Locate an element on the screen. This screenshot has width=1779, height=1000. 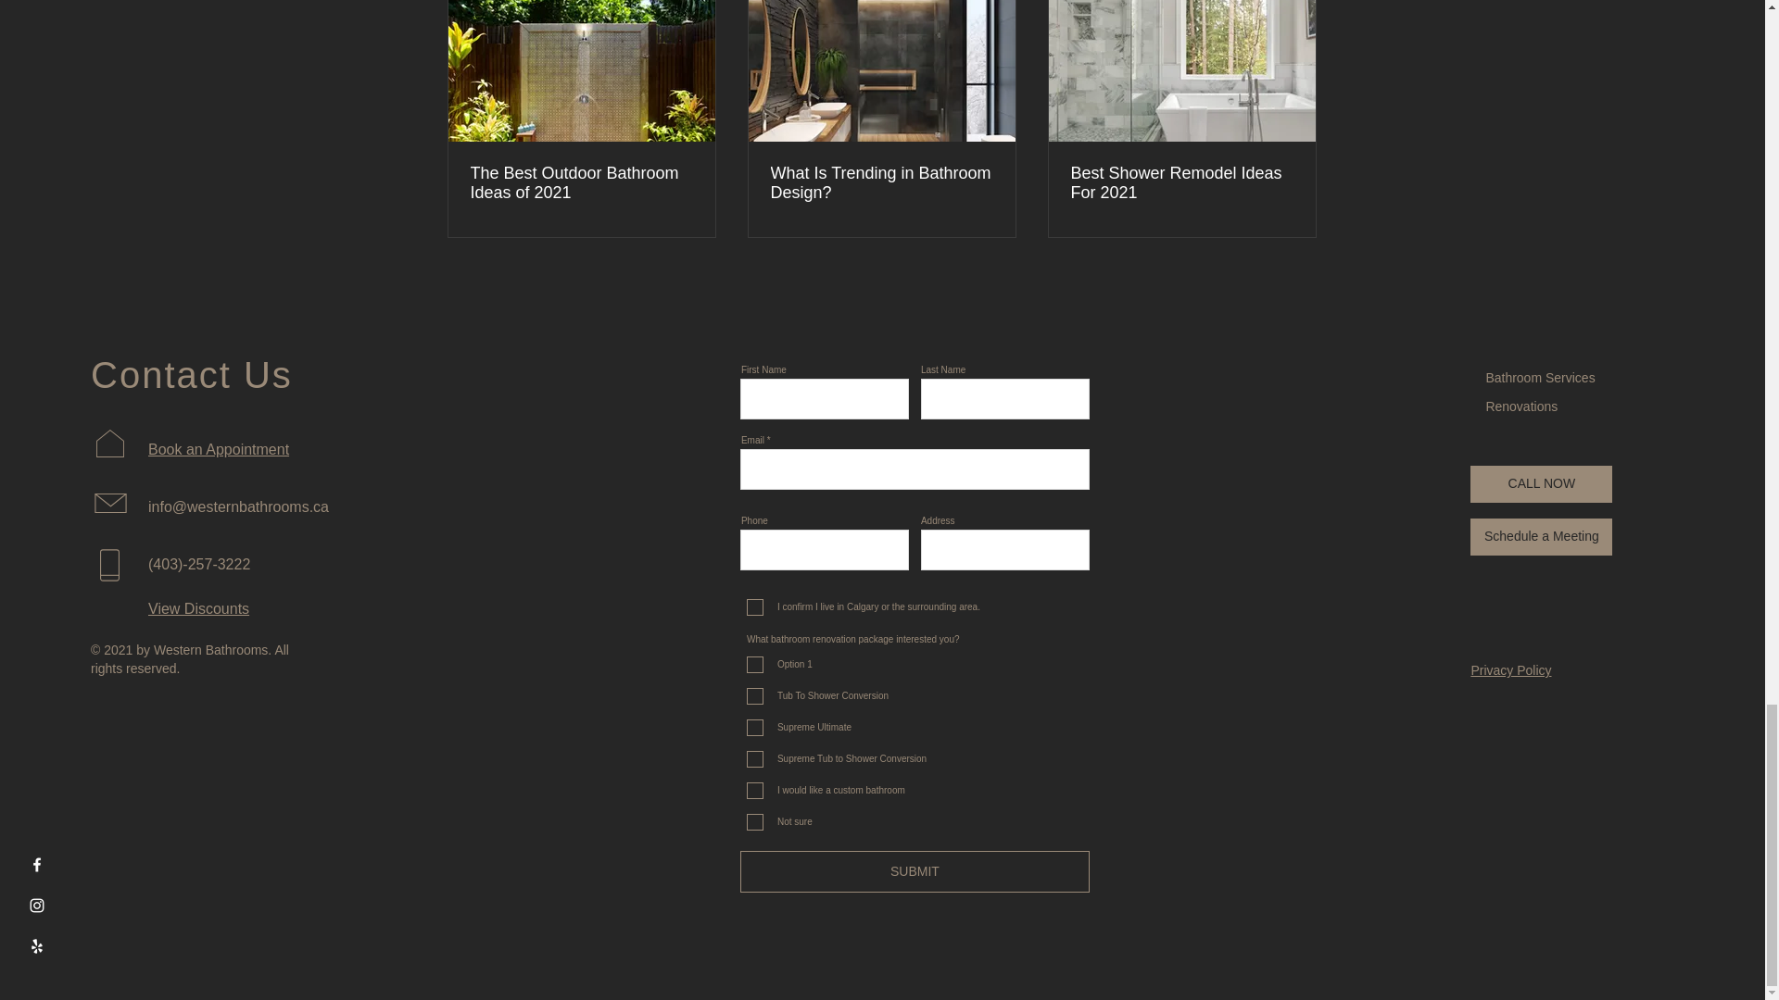
Best Shower Remodel Ideas For 2021 is located at coordinates (1181, 183).